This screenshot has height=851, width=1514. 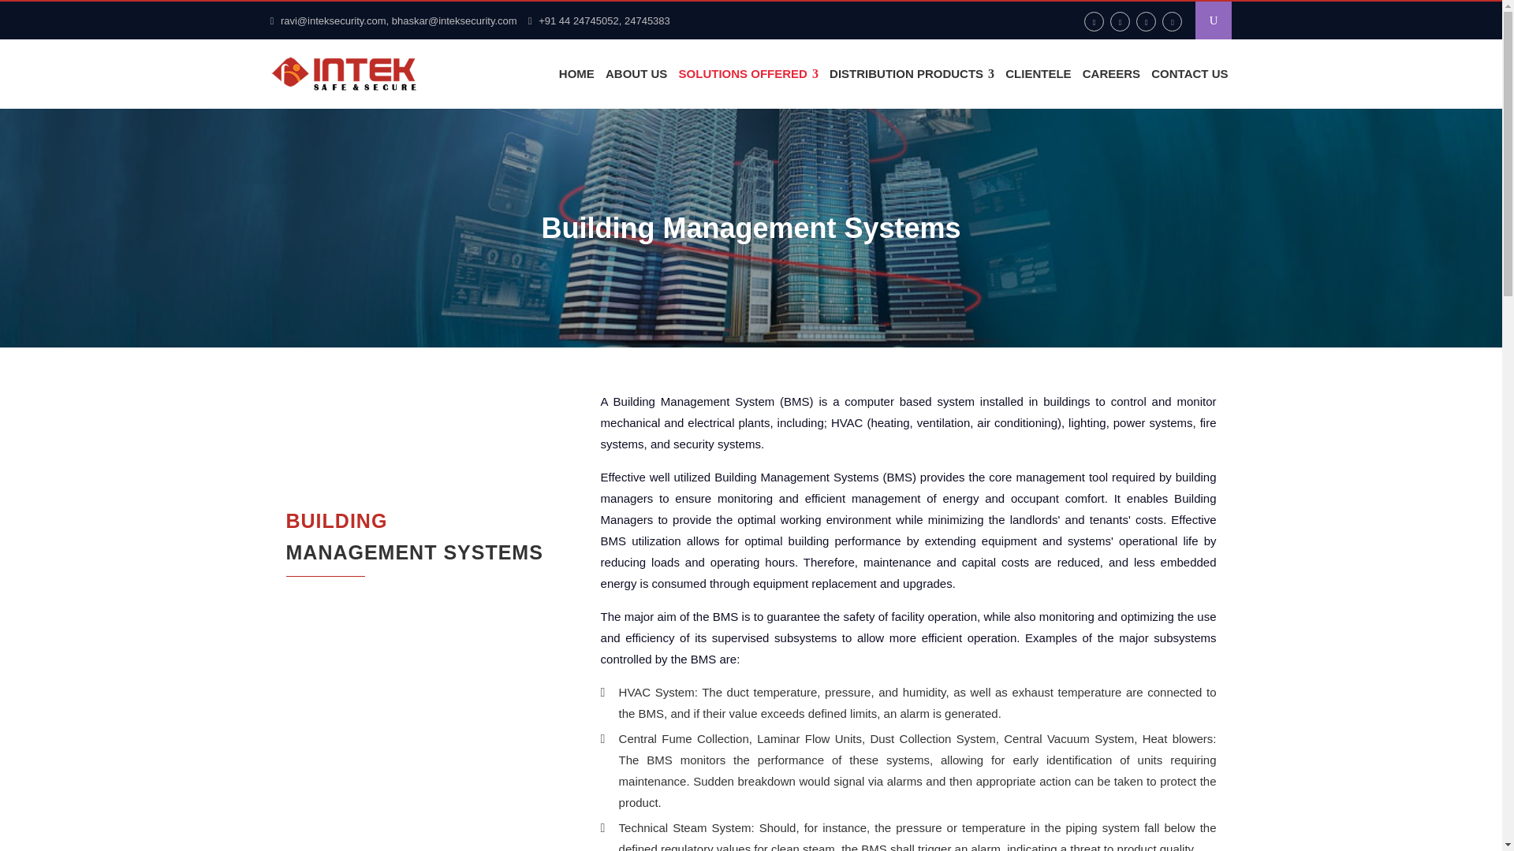 What do you see at coordinates (636, 73) in the screenshot?
I see `instagram` at bounding box center [636, 73].